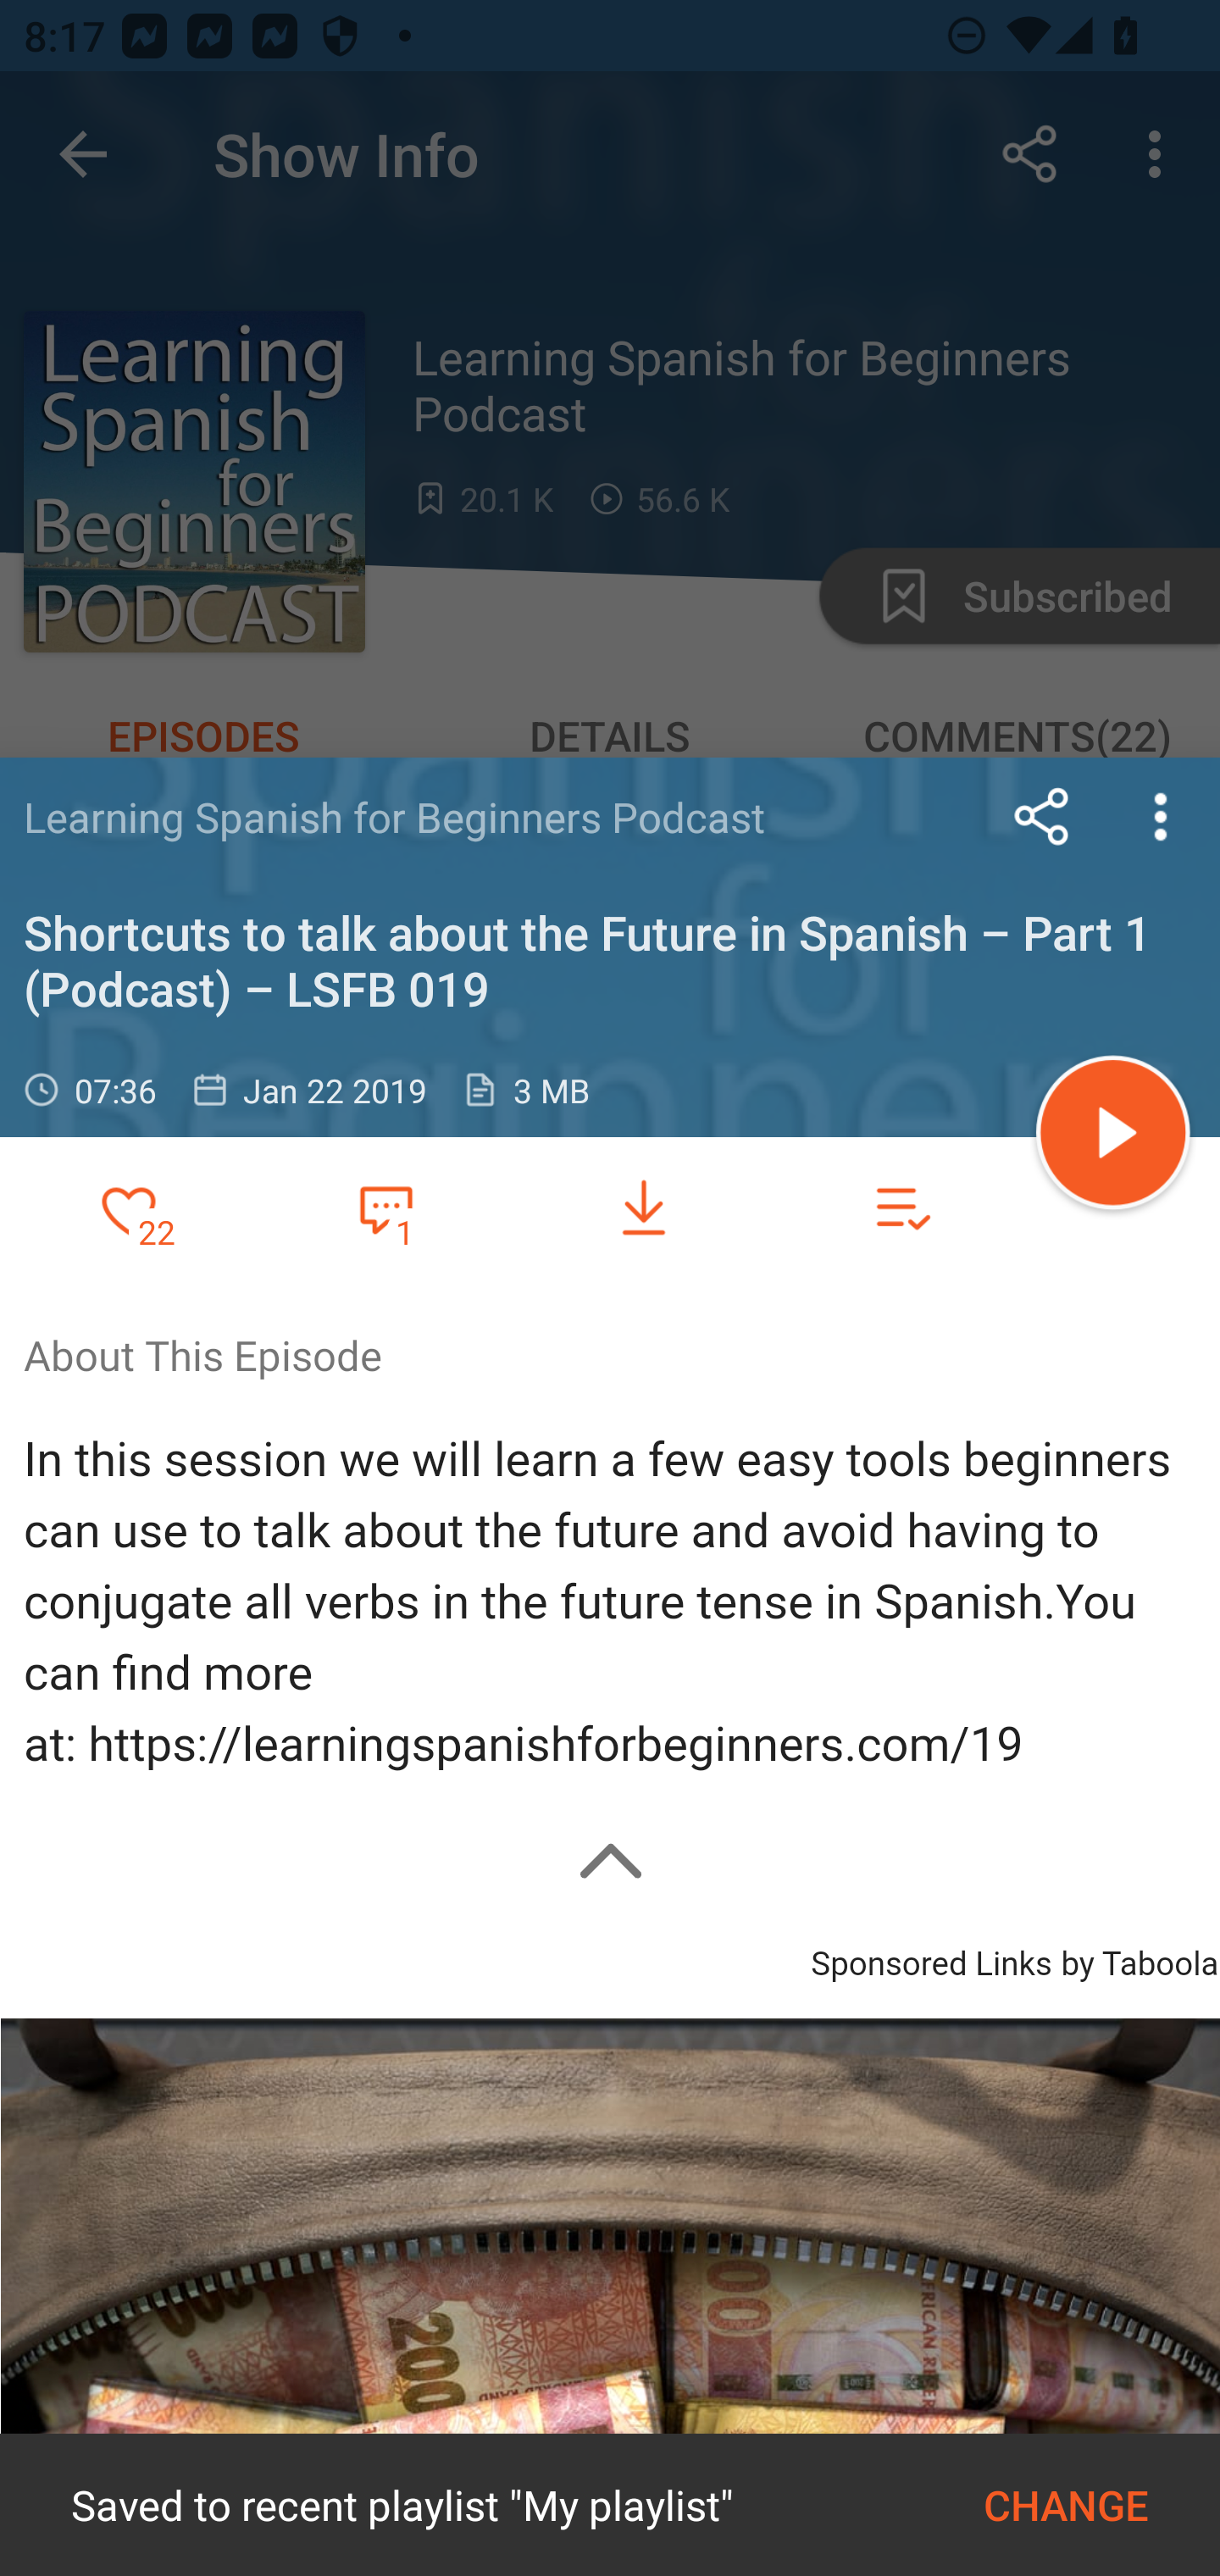  Describe the element at coordinates (930, 1959) in the screenshot. I see `Sponsored Links` at that location.